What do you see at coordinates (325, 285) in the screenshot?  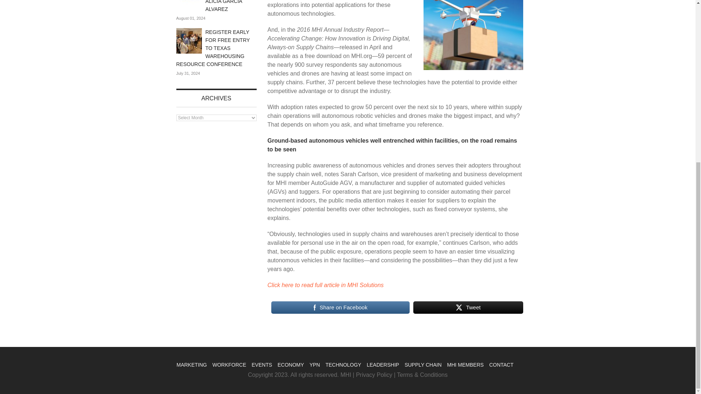 I see `Click here to read full article in MHI Solutions` at bounding box center [325, 285].